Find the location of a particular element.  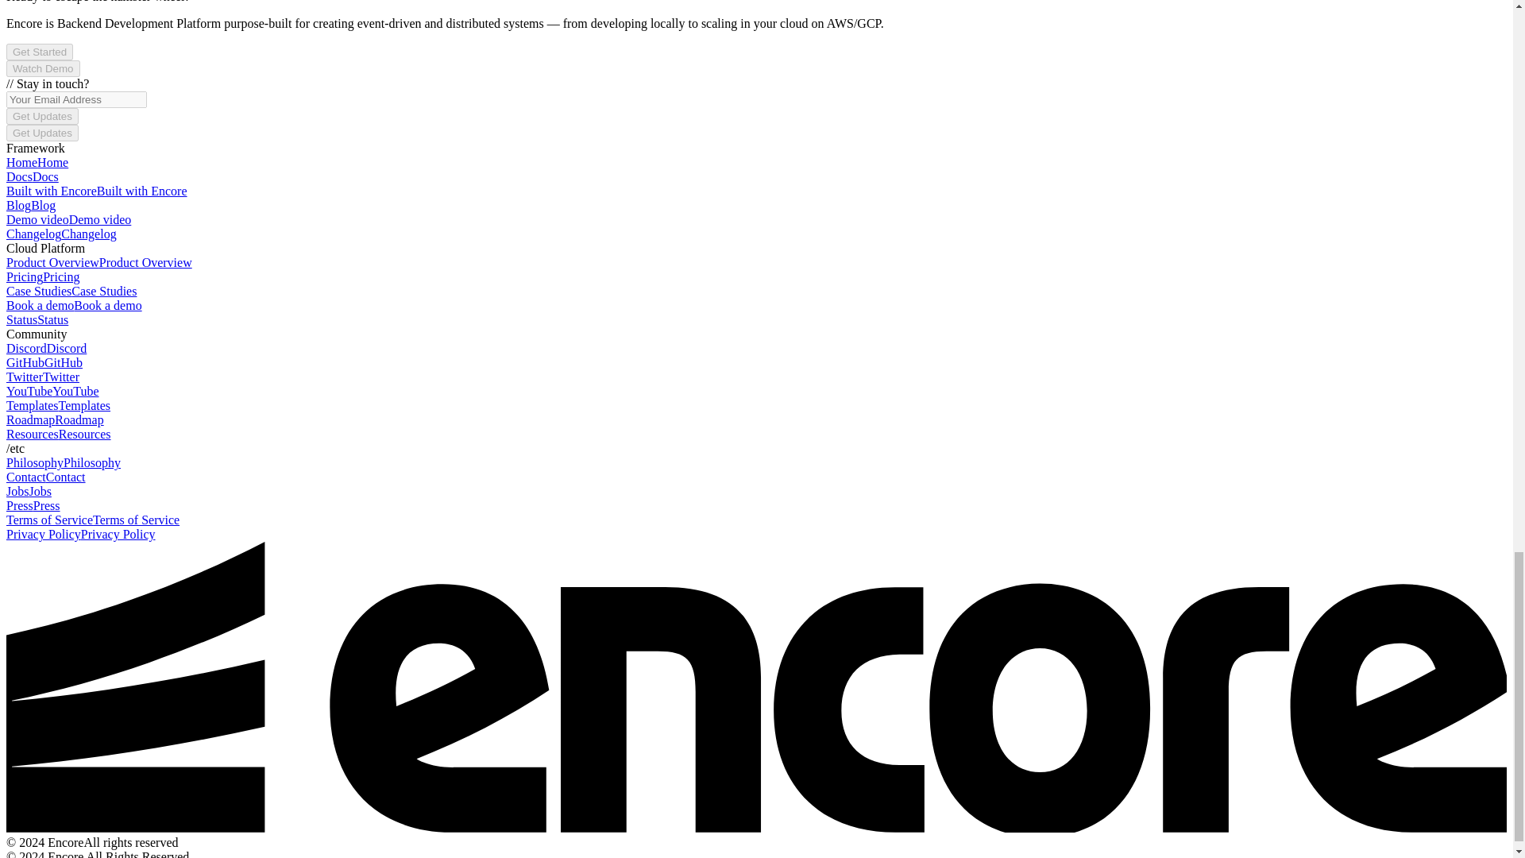

Watch Demo is located at coordinates (43, 68).